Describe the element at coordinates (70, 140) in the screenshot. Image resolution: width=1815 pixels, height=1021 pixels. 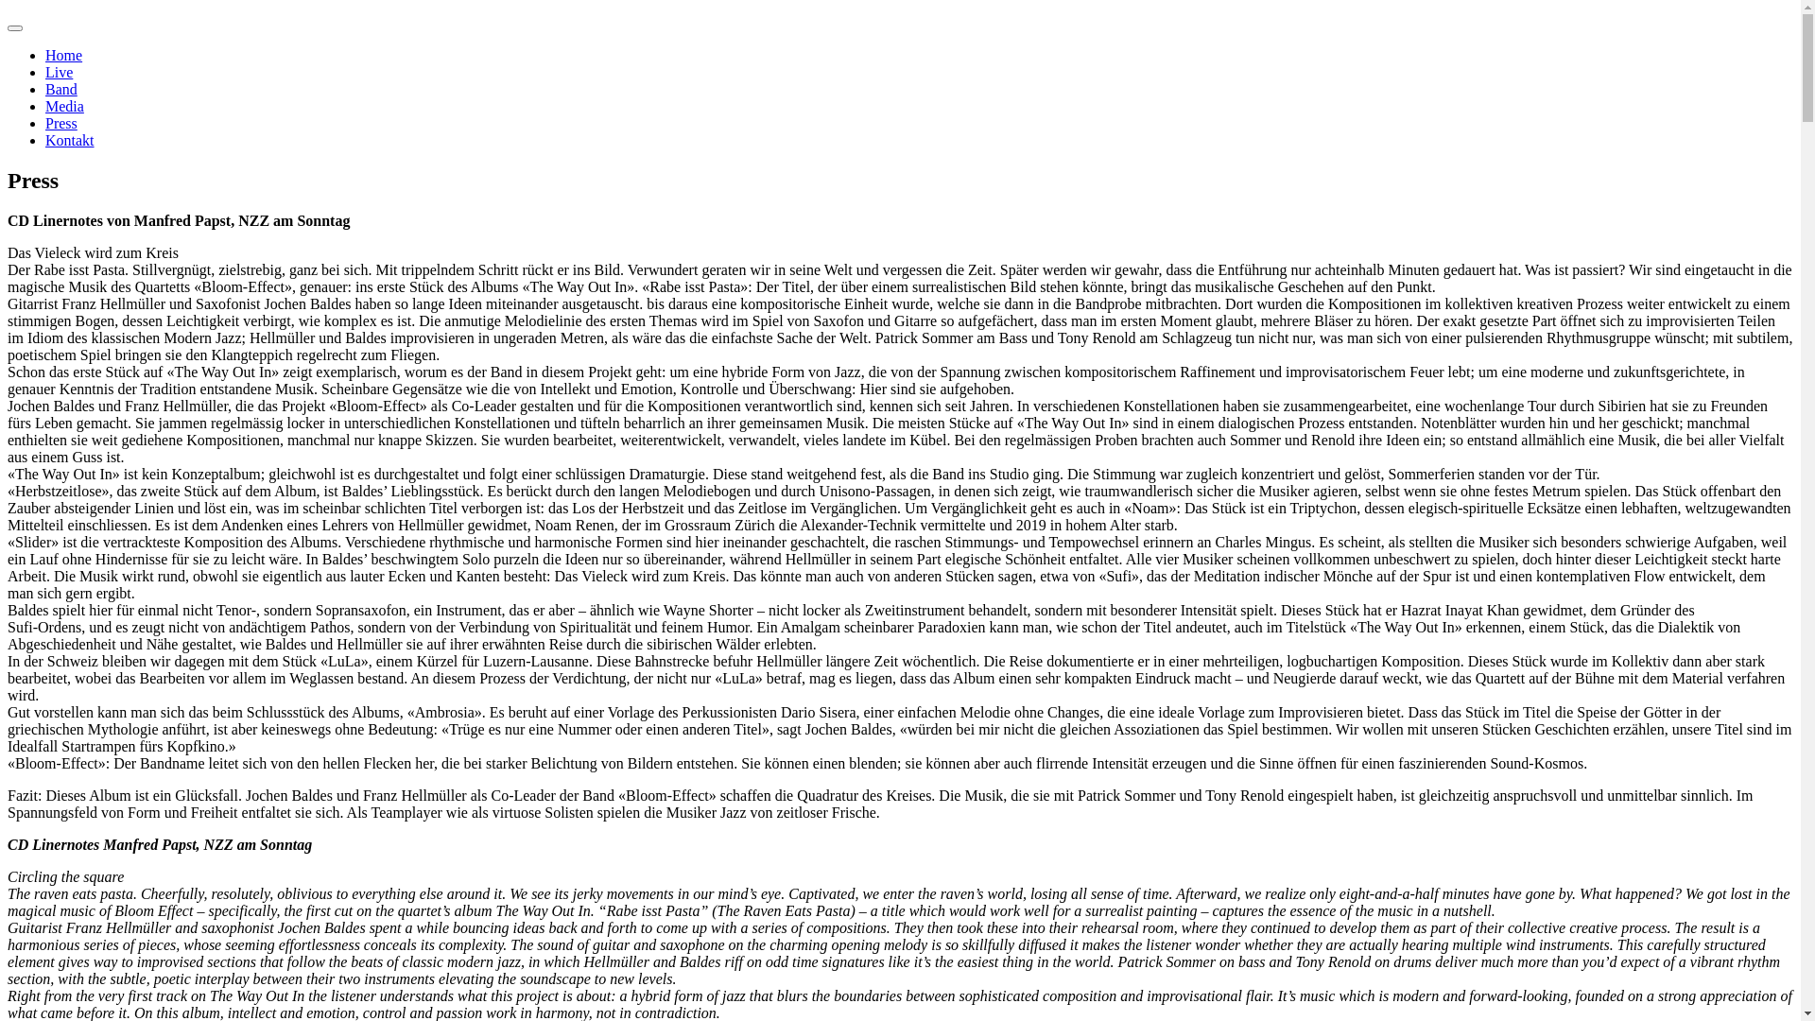
I see `Kontakt` at that location.